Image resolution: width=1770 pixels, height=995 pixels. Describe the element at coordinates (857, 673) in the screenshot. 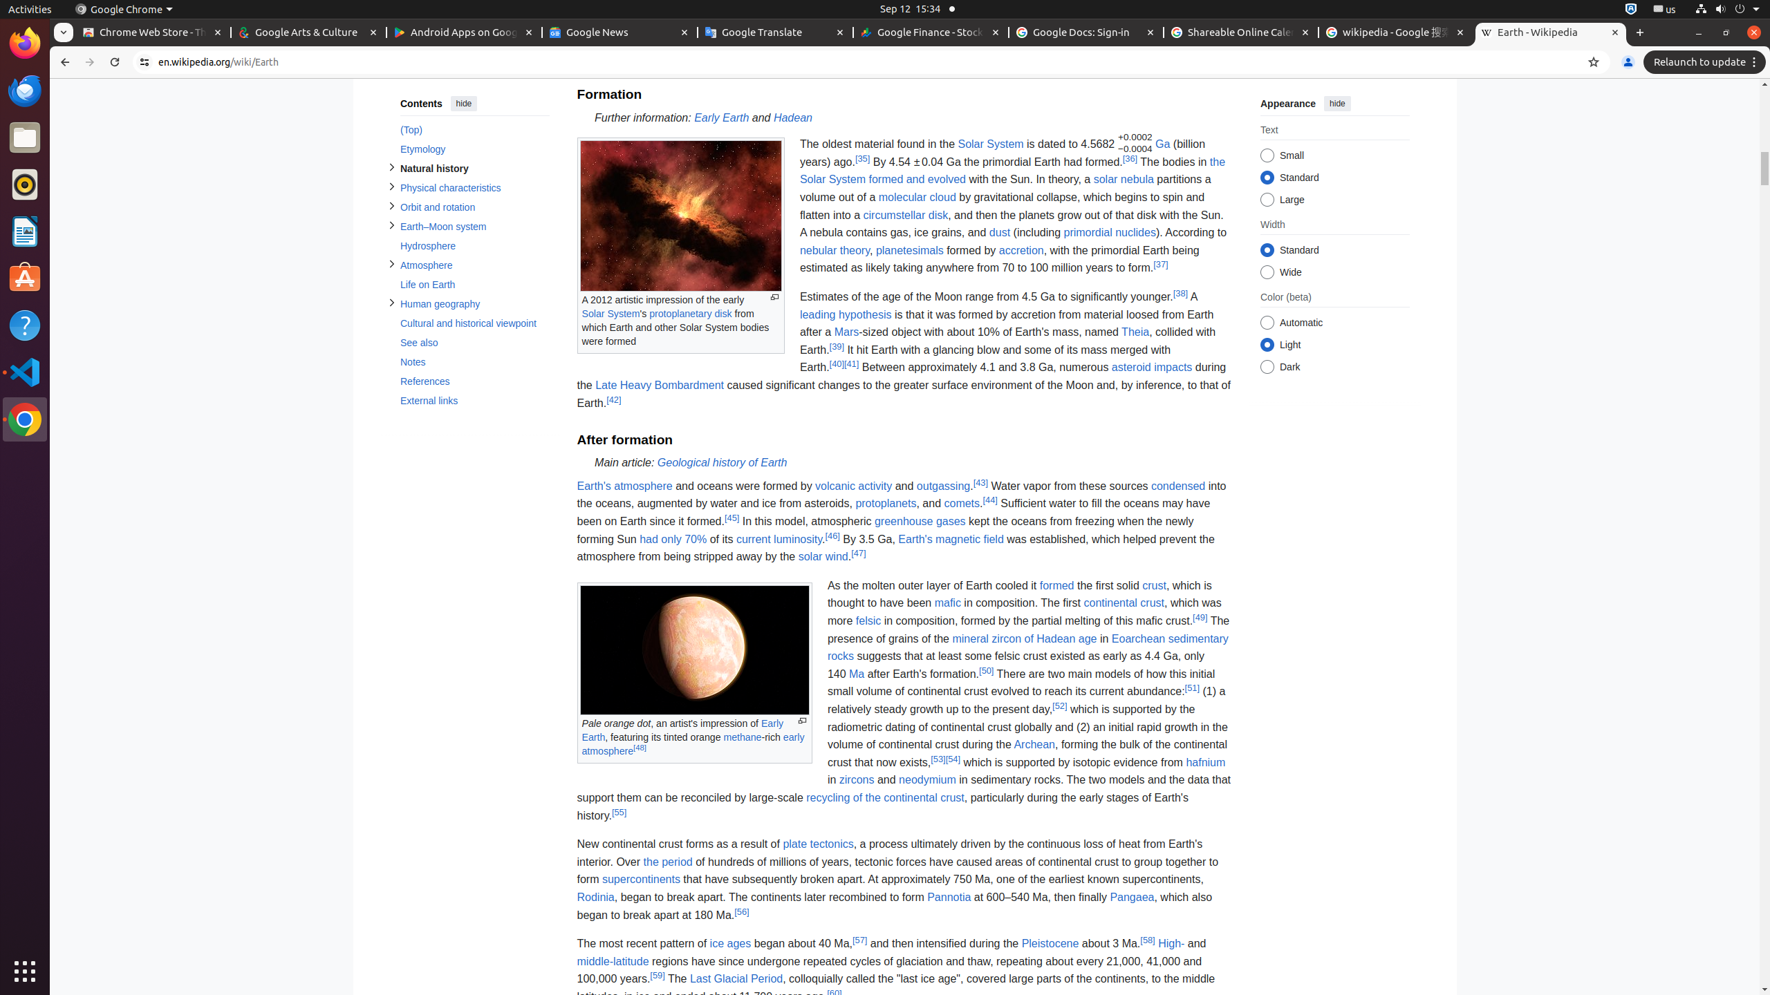

I see `Ma` at that location.